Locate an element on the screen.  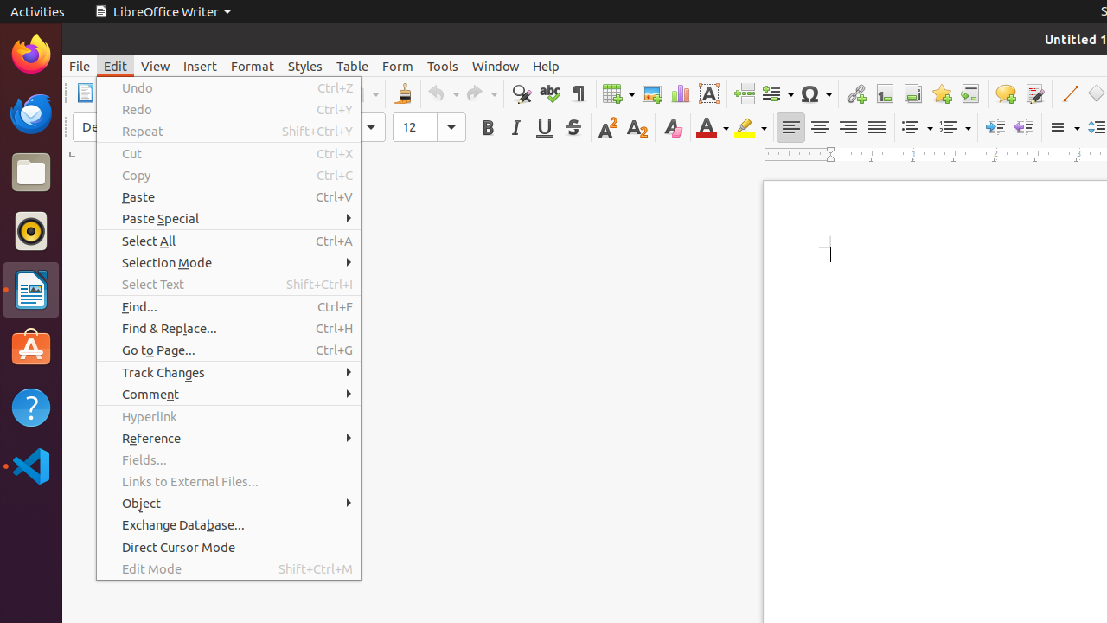
Paste is located at coordinates (228, 197).